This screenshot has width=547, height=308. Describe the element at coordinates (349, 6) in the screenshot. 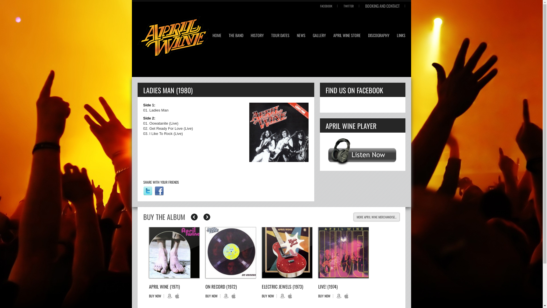

I see `TWITTER` at that location.